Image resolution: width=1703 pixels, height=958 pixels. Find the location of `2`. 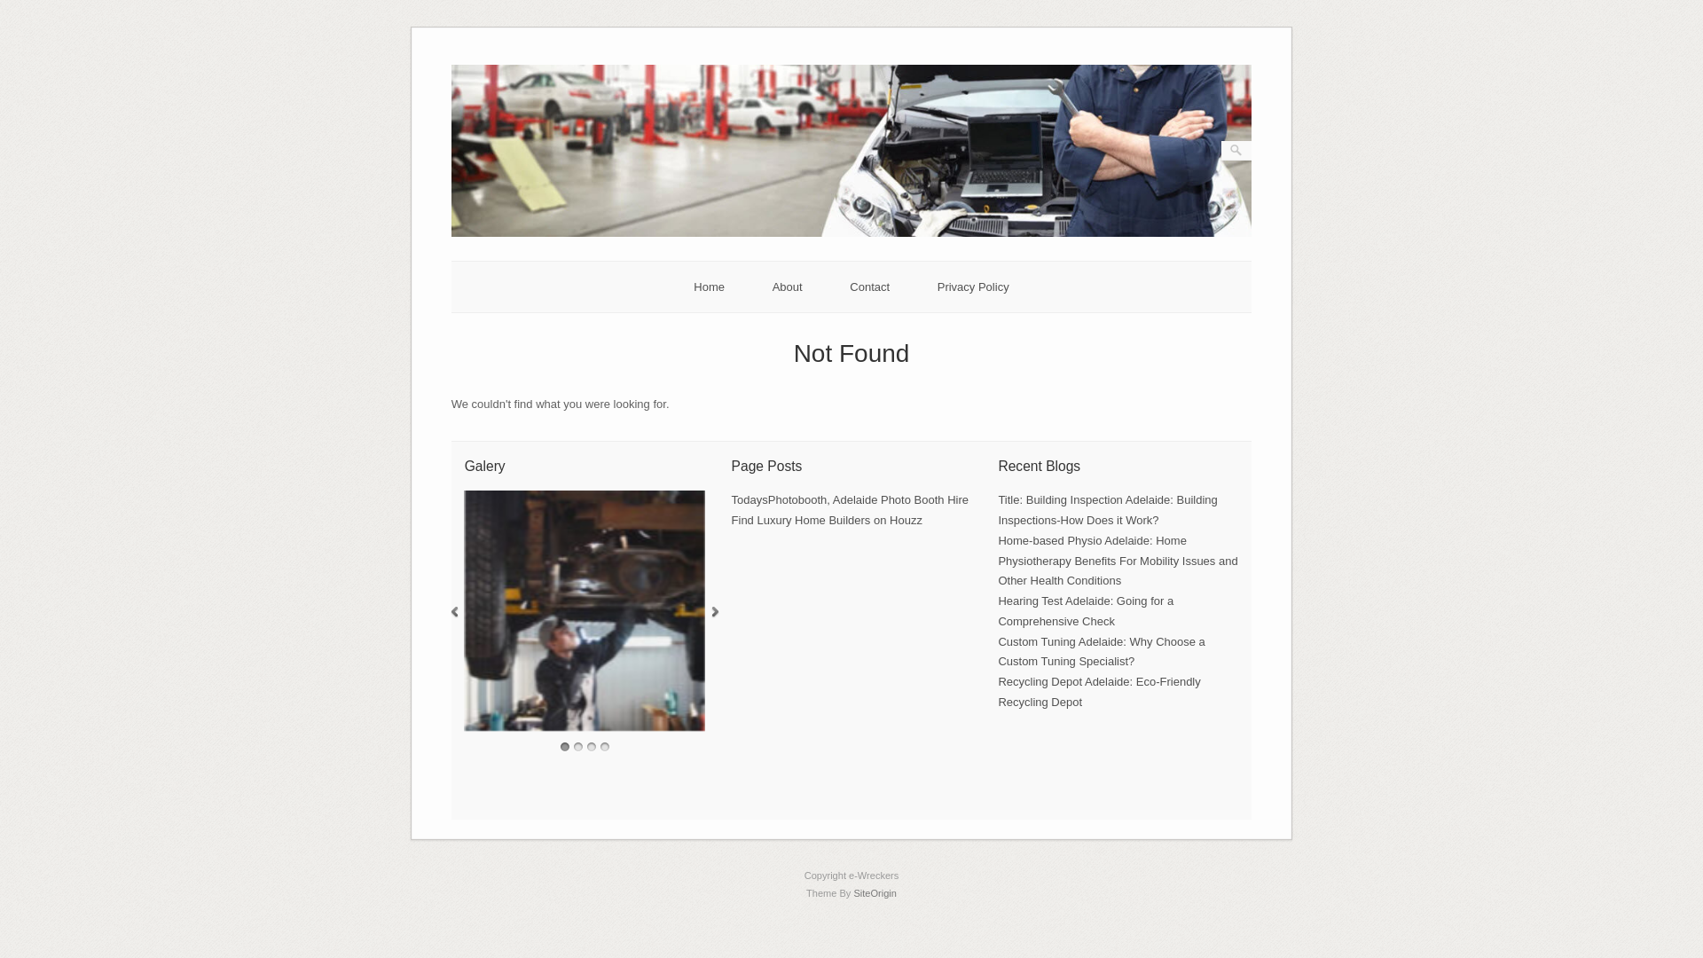

2 is located at coordinates (578, 747).